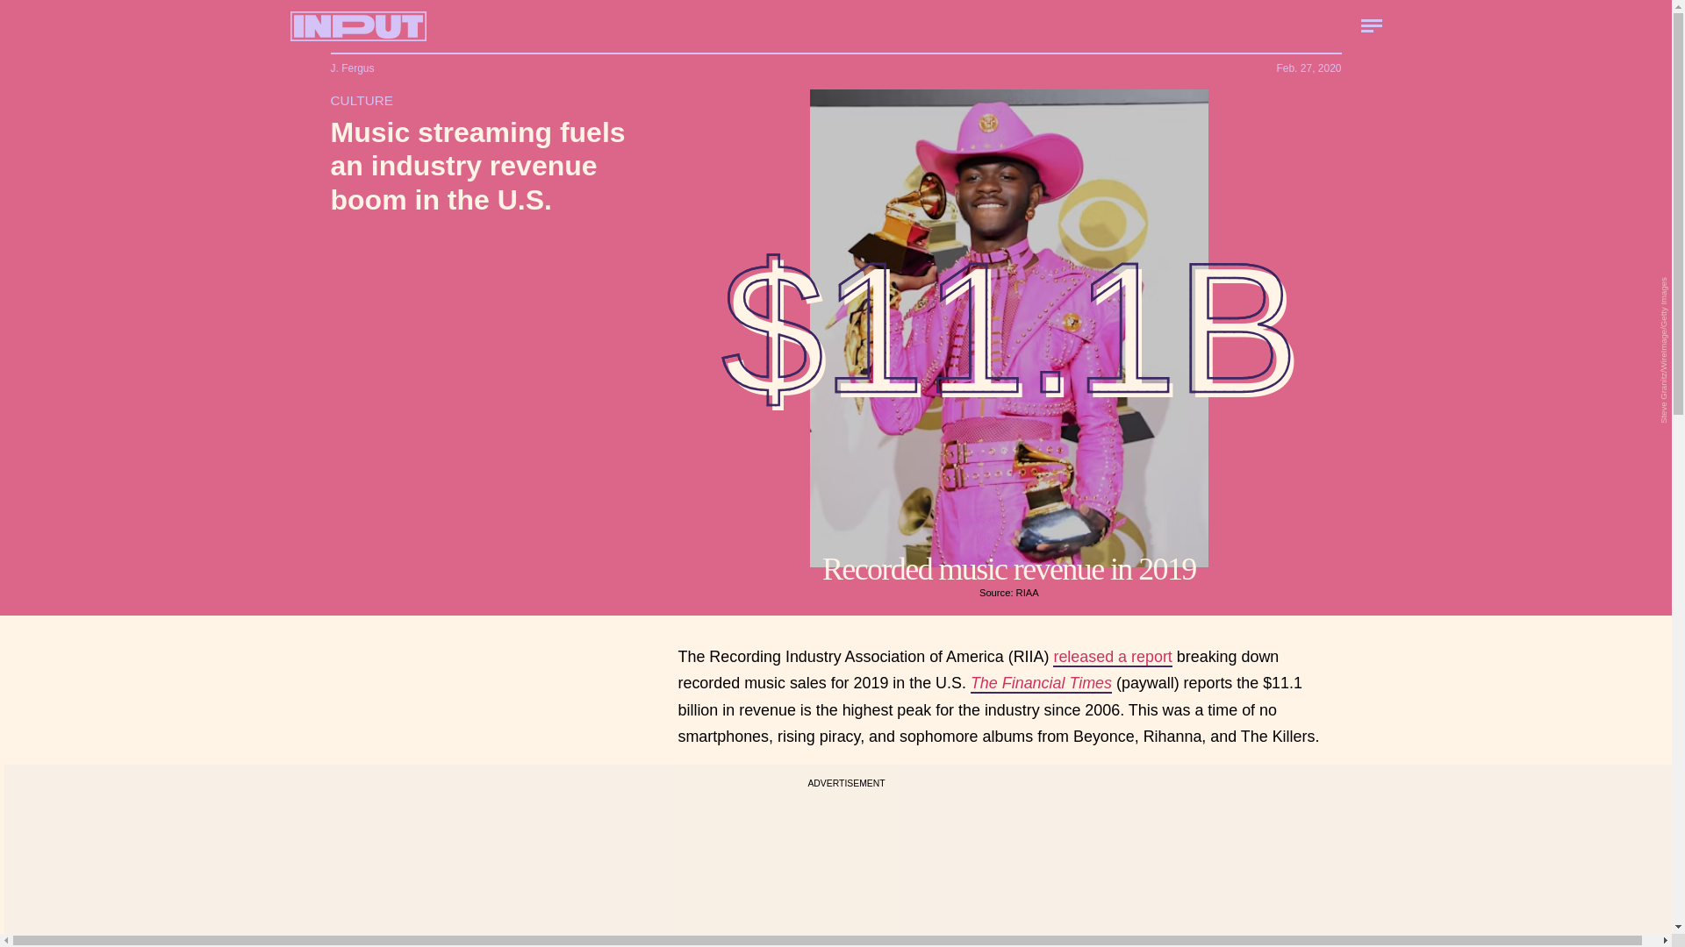  Describe the element at coordinates (352, 68) in the screenshot. I see `J. Fergus` at that location.